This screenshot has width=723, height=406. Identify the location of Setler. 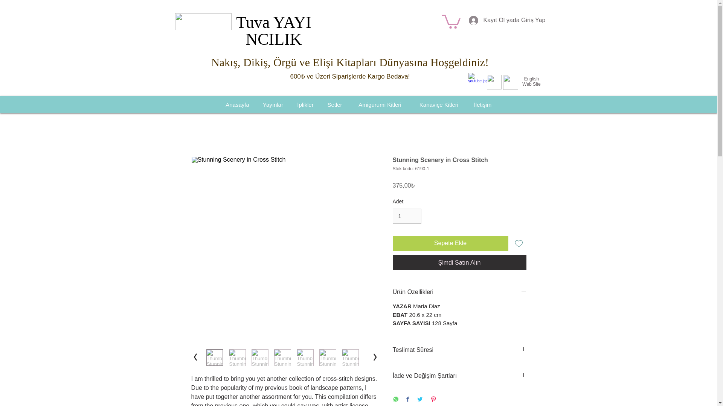
(334, 105).